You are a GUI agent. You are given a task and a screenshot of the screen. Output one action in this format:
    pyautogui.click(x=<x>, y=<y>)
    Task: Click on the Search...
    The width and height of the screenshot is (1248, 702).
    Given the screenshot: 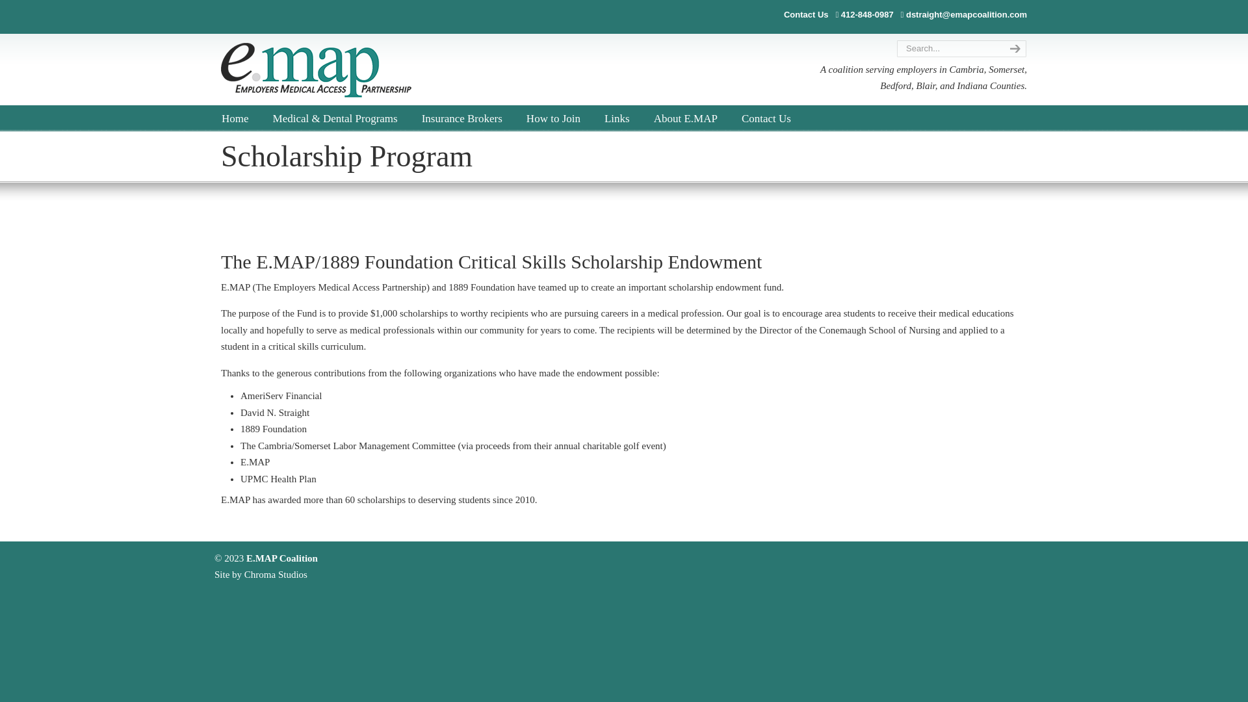 What is the action you would take?
    pyautogui.click(x=949, y=48)
    